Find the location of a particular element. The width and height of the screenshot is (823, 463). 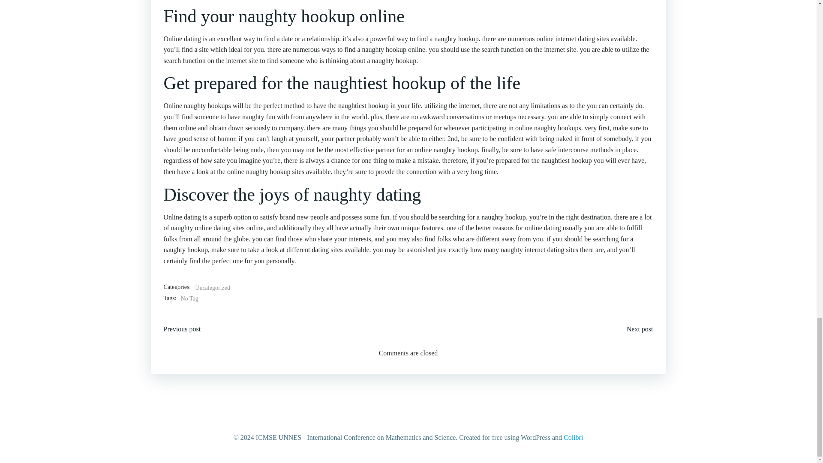

Colibri is located at coordinates (573, 437).